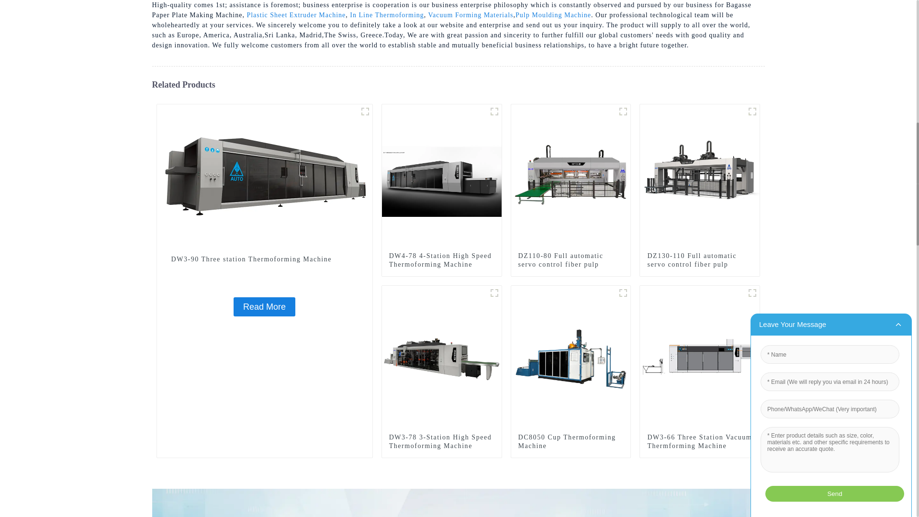 This screenshot has height=517, width=919. I want to click on Plastic Sheet Extruder Machine, so click(296, 14).